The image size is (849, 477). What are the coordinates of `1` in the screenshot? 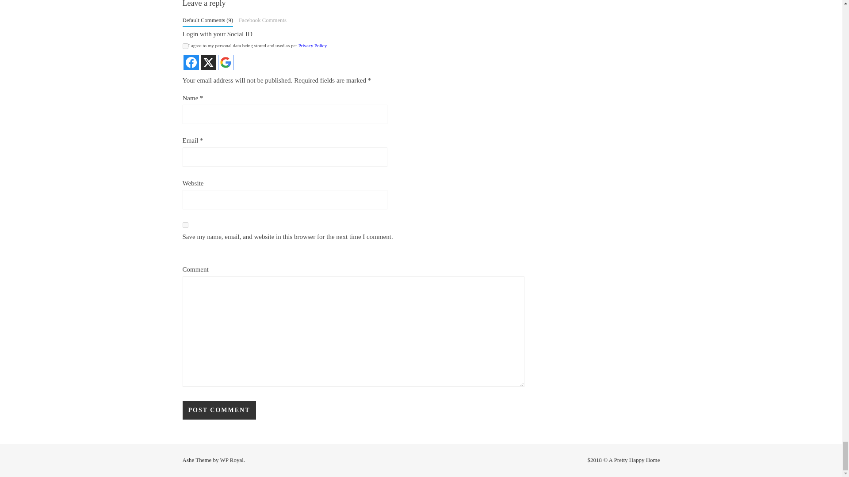 It's located at (185, 46).